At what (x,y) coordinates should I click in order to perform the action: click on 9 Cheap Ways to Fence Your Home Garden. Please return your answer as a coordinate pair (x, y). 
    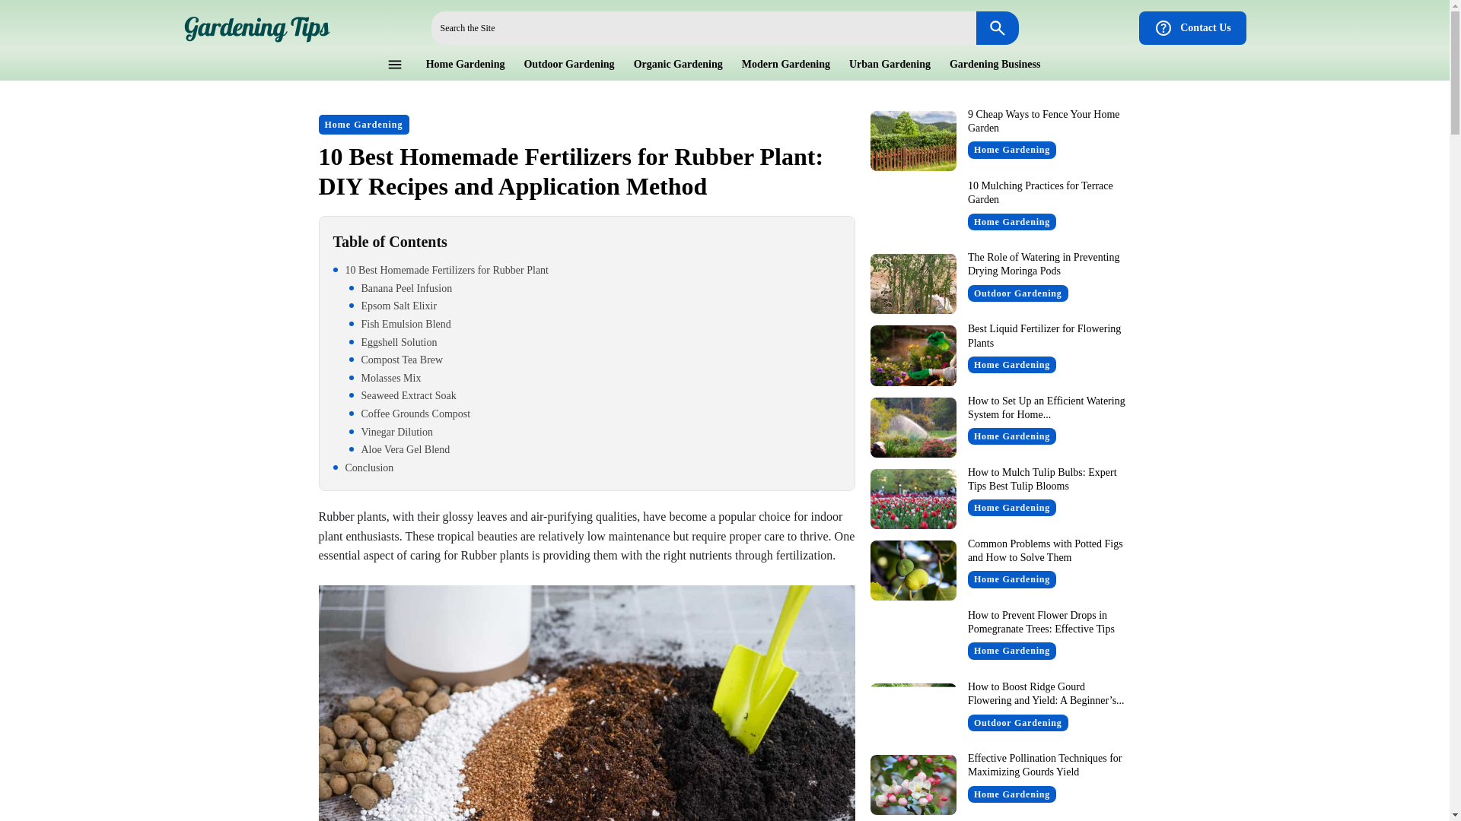
    Looking at the image, I should click on (913, 140).